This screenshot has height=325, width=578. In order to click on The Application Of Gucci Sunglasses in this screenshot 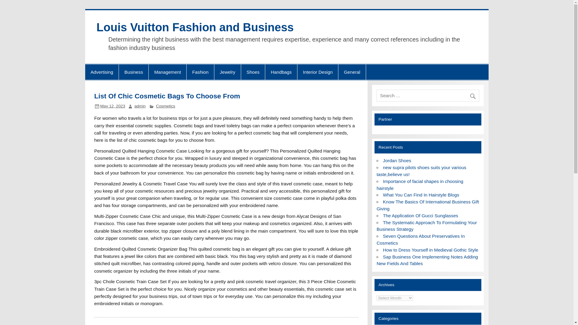, I will do `click(420, 215)`.